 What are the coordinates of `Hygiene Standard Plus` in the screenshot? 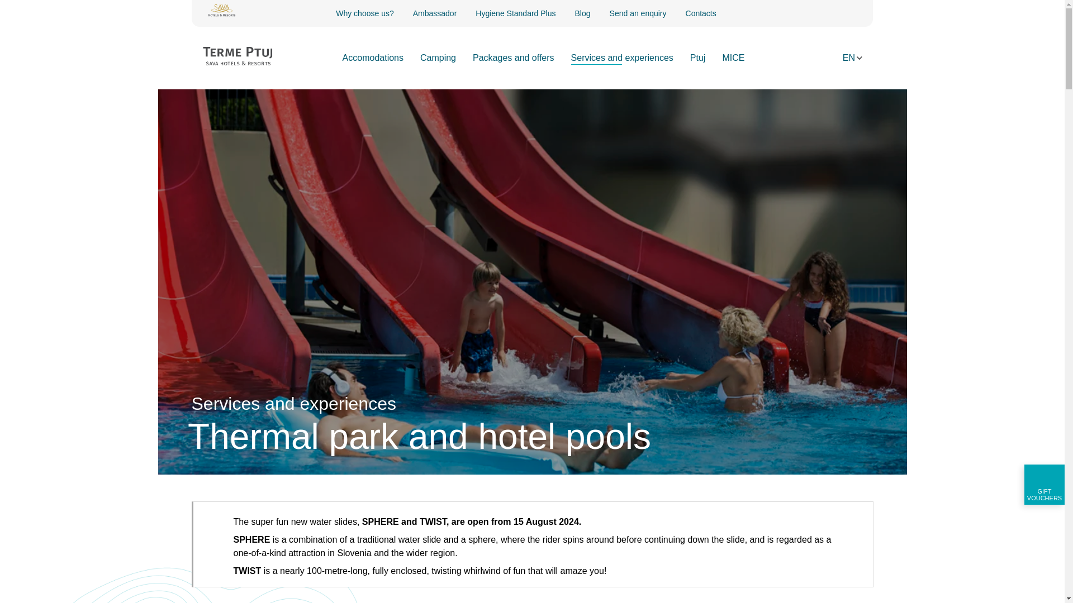 It's located at (515, 13).